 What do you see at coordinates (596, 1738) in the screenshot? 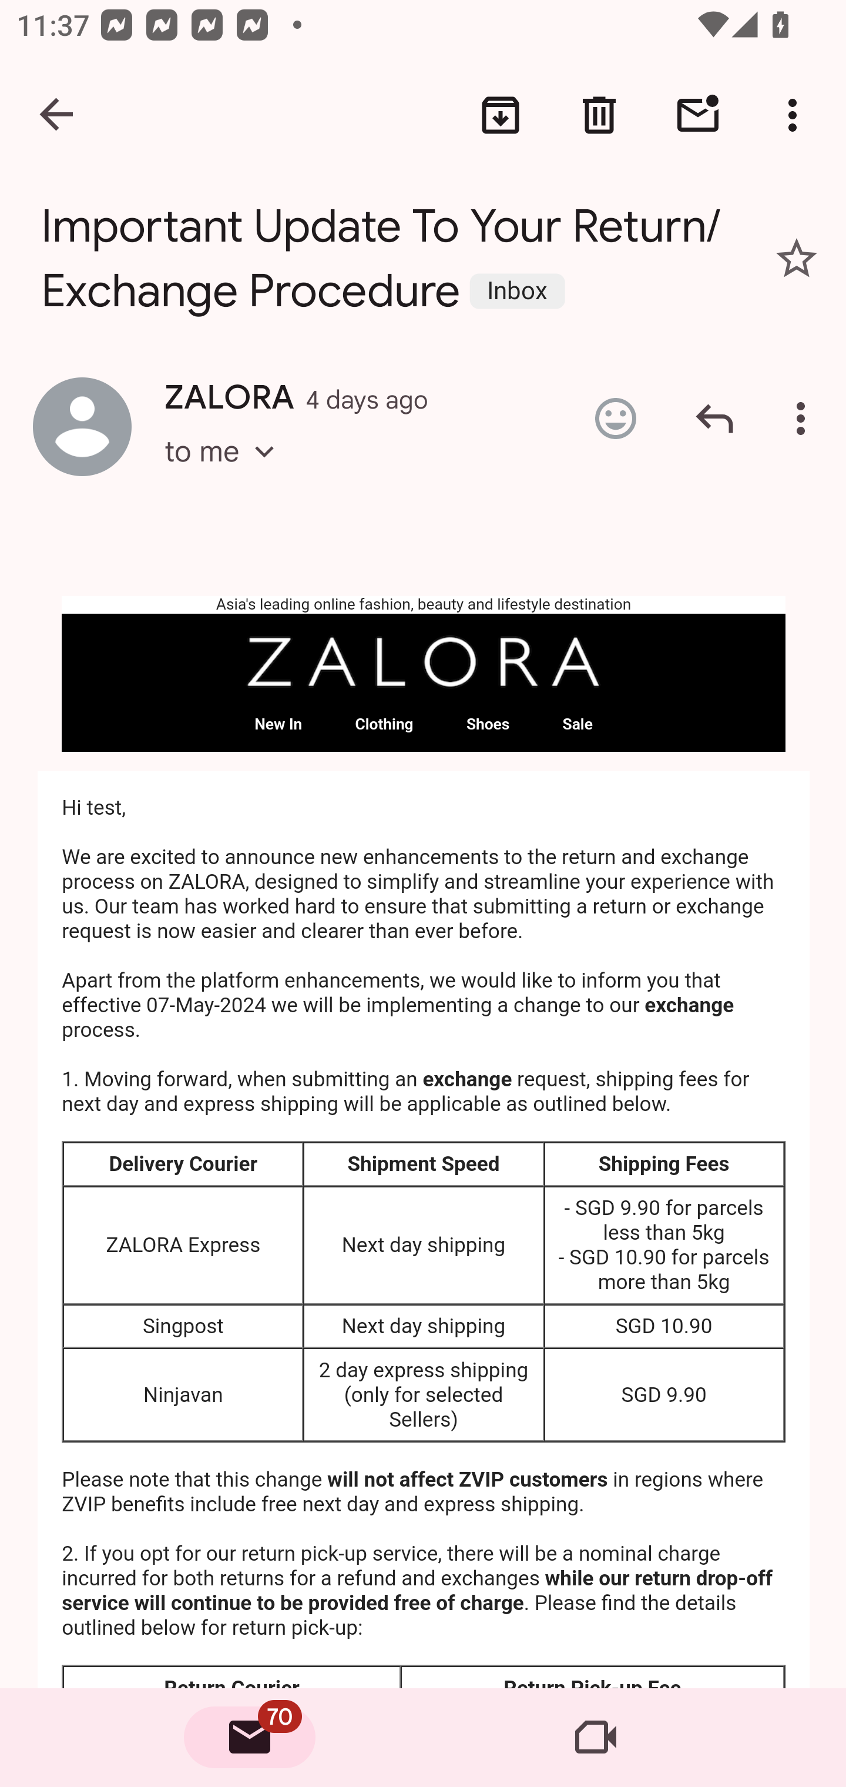
I see `Meet` at bounding box center [596, 1738].